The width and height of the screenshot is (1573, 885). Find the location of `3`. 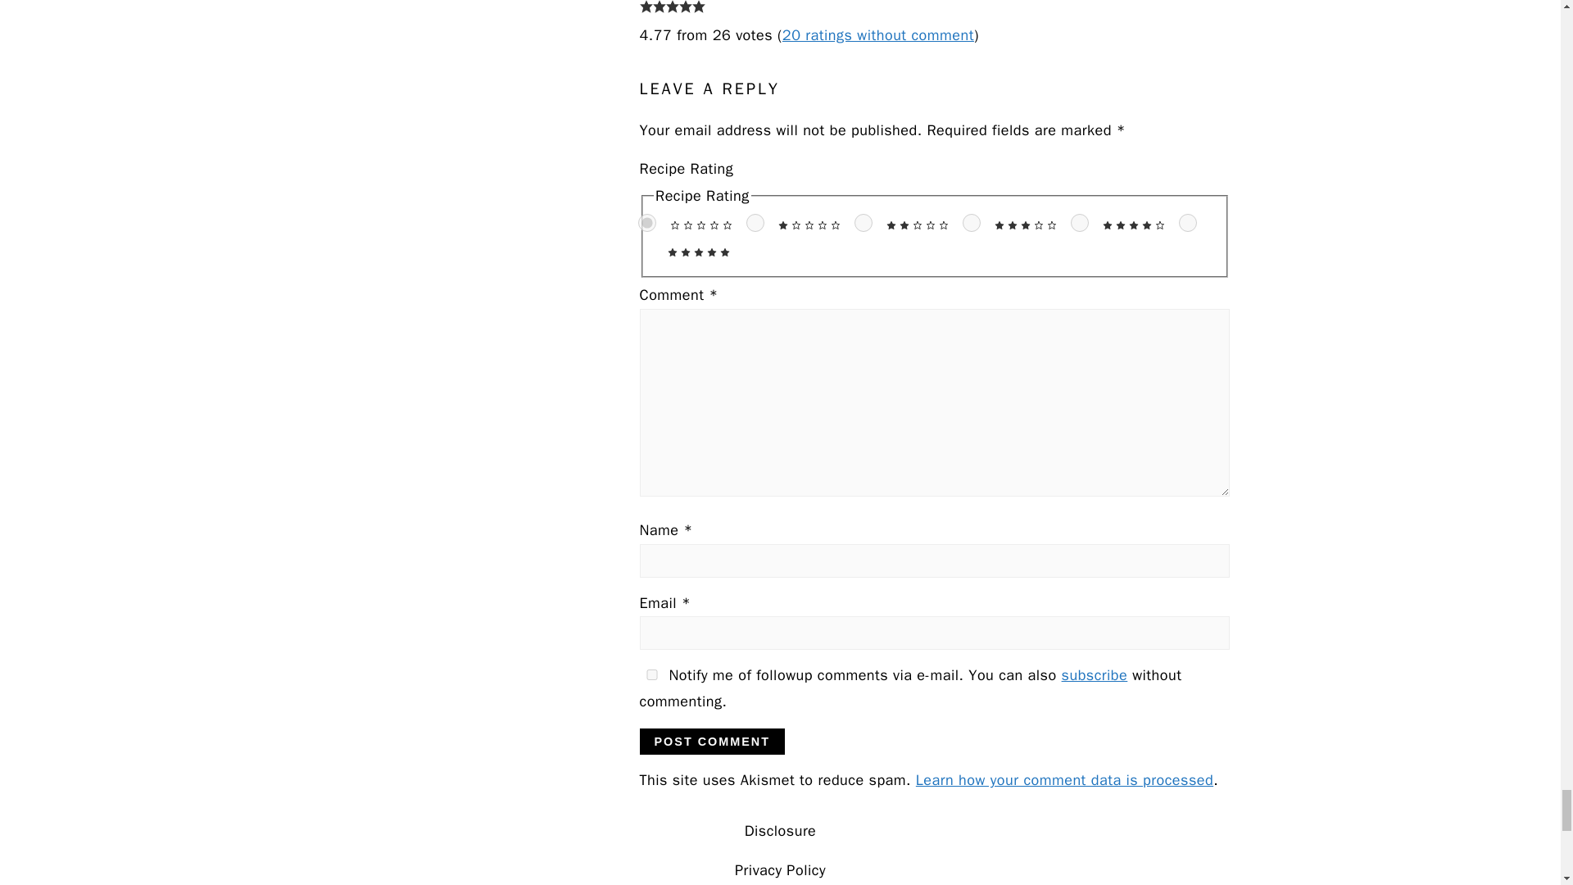

3 is located at coordinates (972, 223).